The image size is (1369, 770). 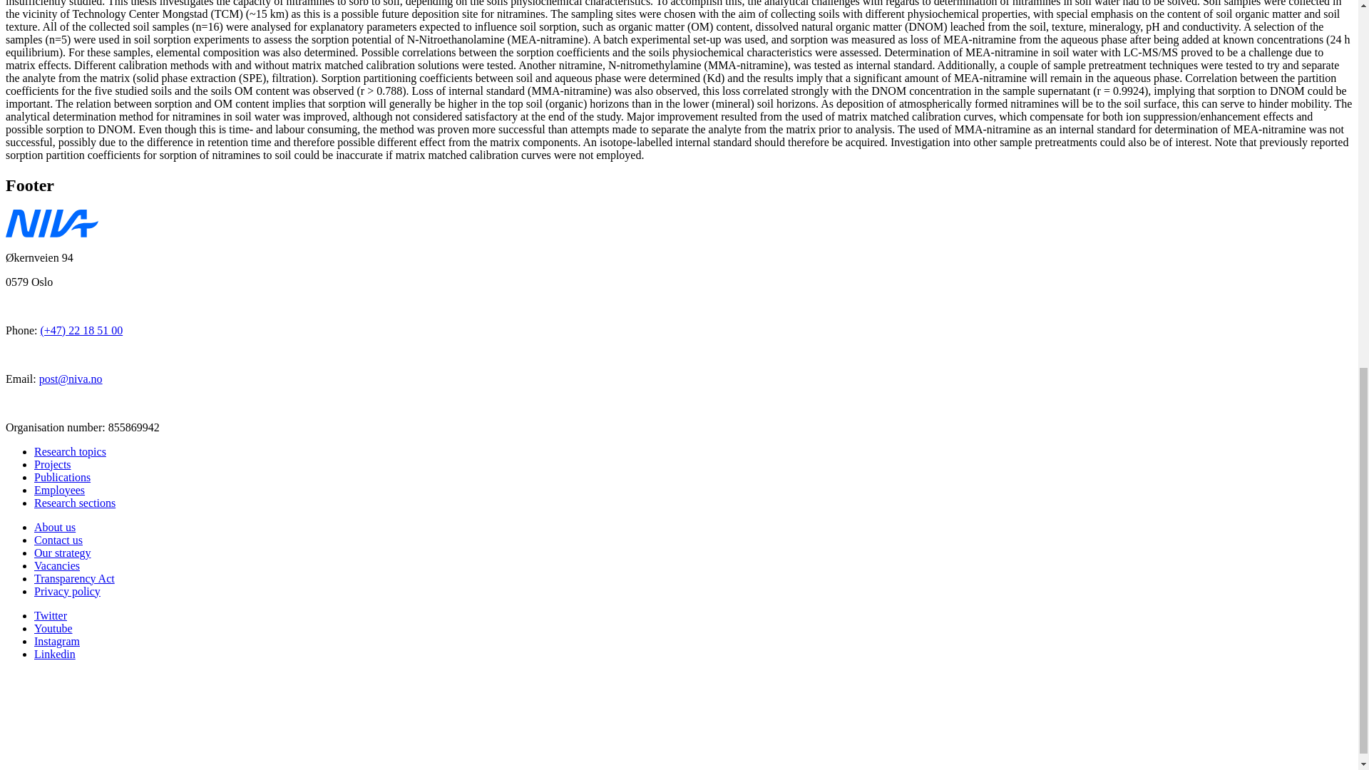 What do you see at coordinates (54, 526) in the screenshot?
I see `About us` at bounding box center [54, 526].